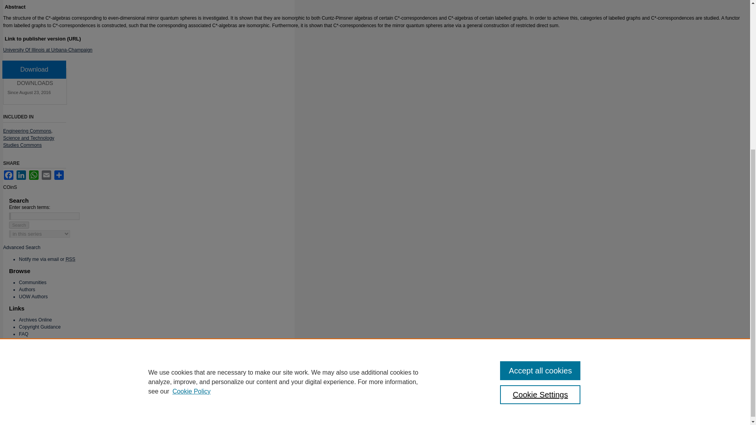 The image size is (756, 425). What do you see at coordinates (22, 248) in the screenshot?
I see `Advanced Search` at bounding box center [22, 248].